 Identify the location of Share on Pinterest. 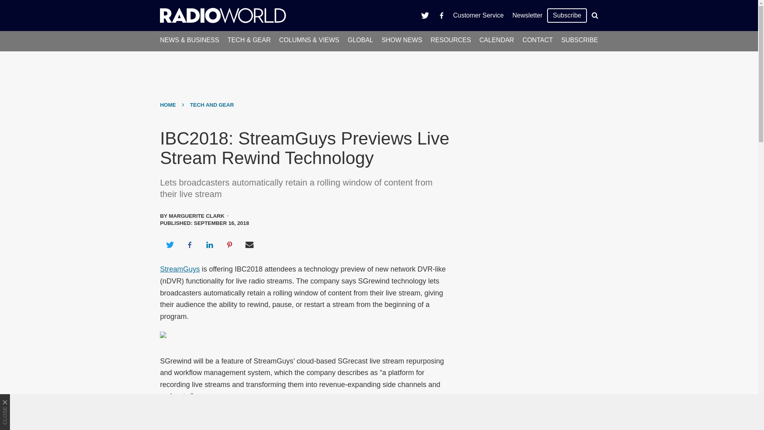
(230, 244).